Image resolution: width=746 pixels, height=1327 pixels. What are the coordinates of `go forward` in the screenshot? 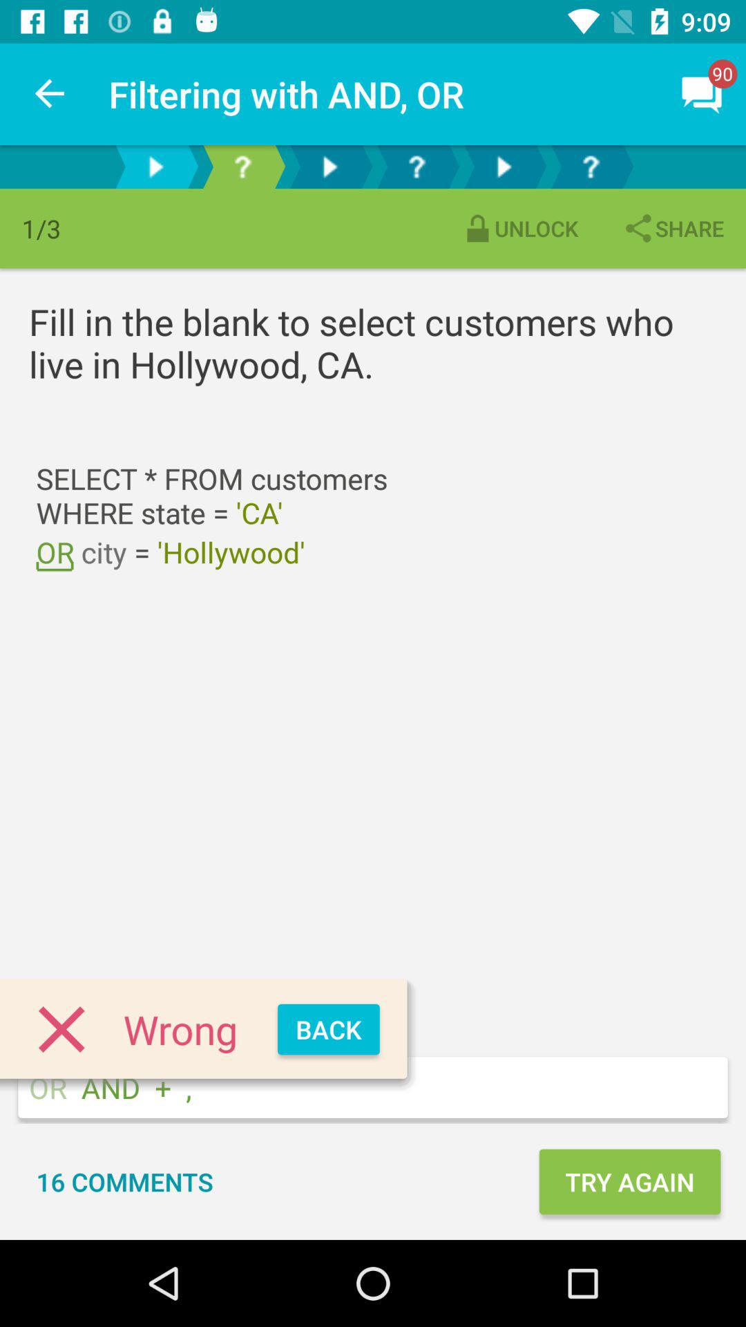 It's located at (155, 167).